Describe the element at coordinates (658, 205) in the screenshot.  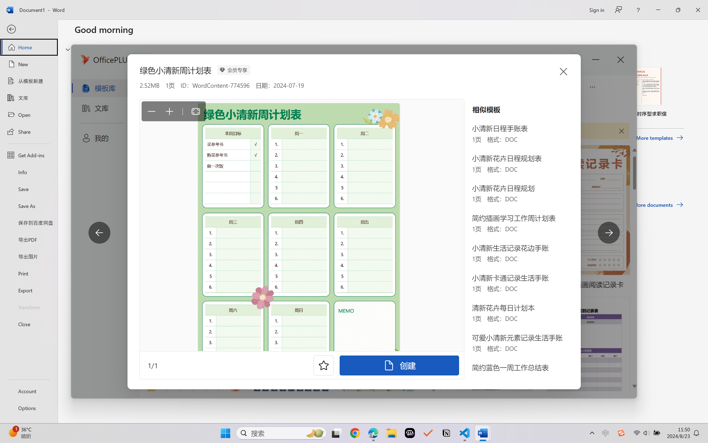
I see `More documents` at that location.